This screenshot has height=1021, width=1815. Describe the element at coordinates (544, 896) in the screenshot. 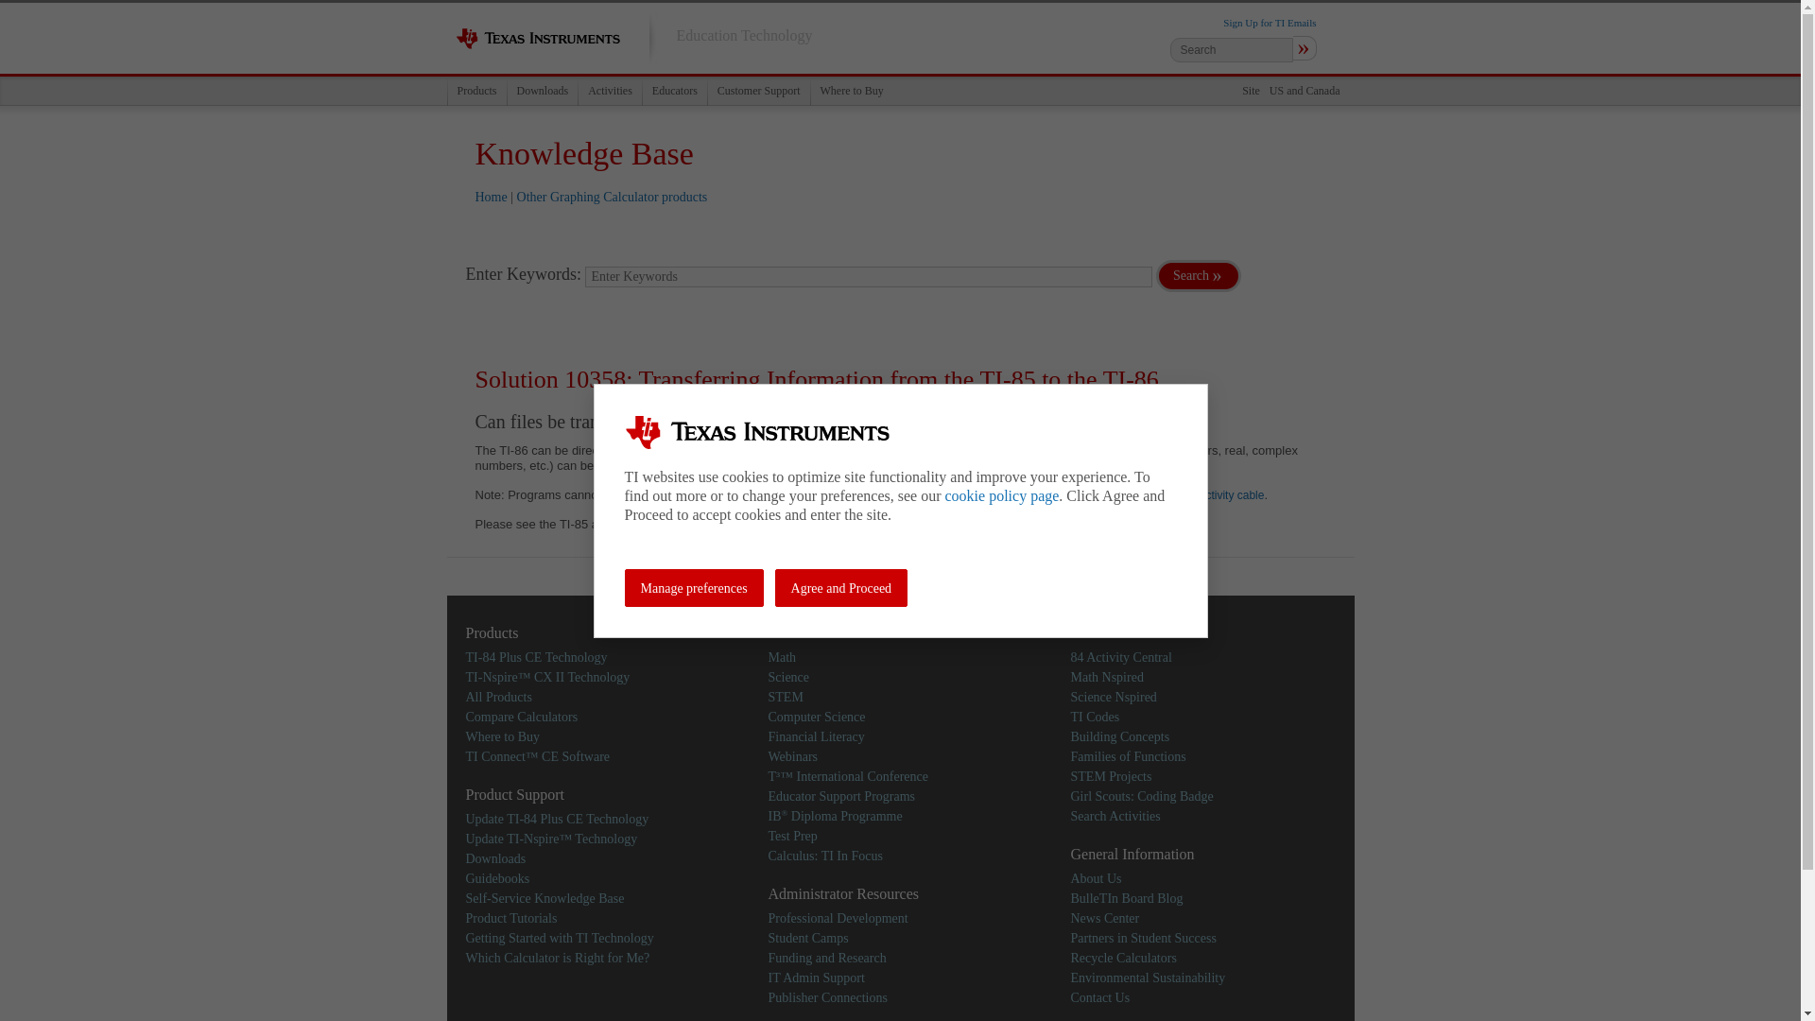

I see `Self-Service Knowledge Base ` at that location.